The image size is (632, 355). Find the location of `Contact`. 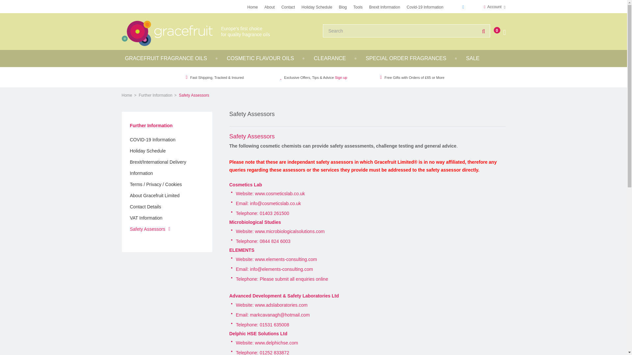

Contact is located at coordinates (288, 7).